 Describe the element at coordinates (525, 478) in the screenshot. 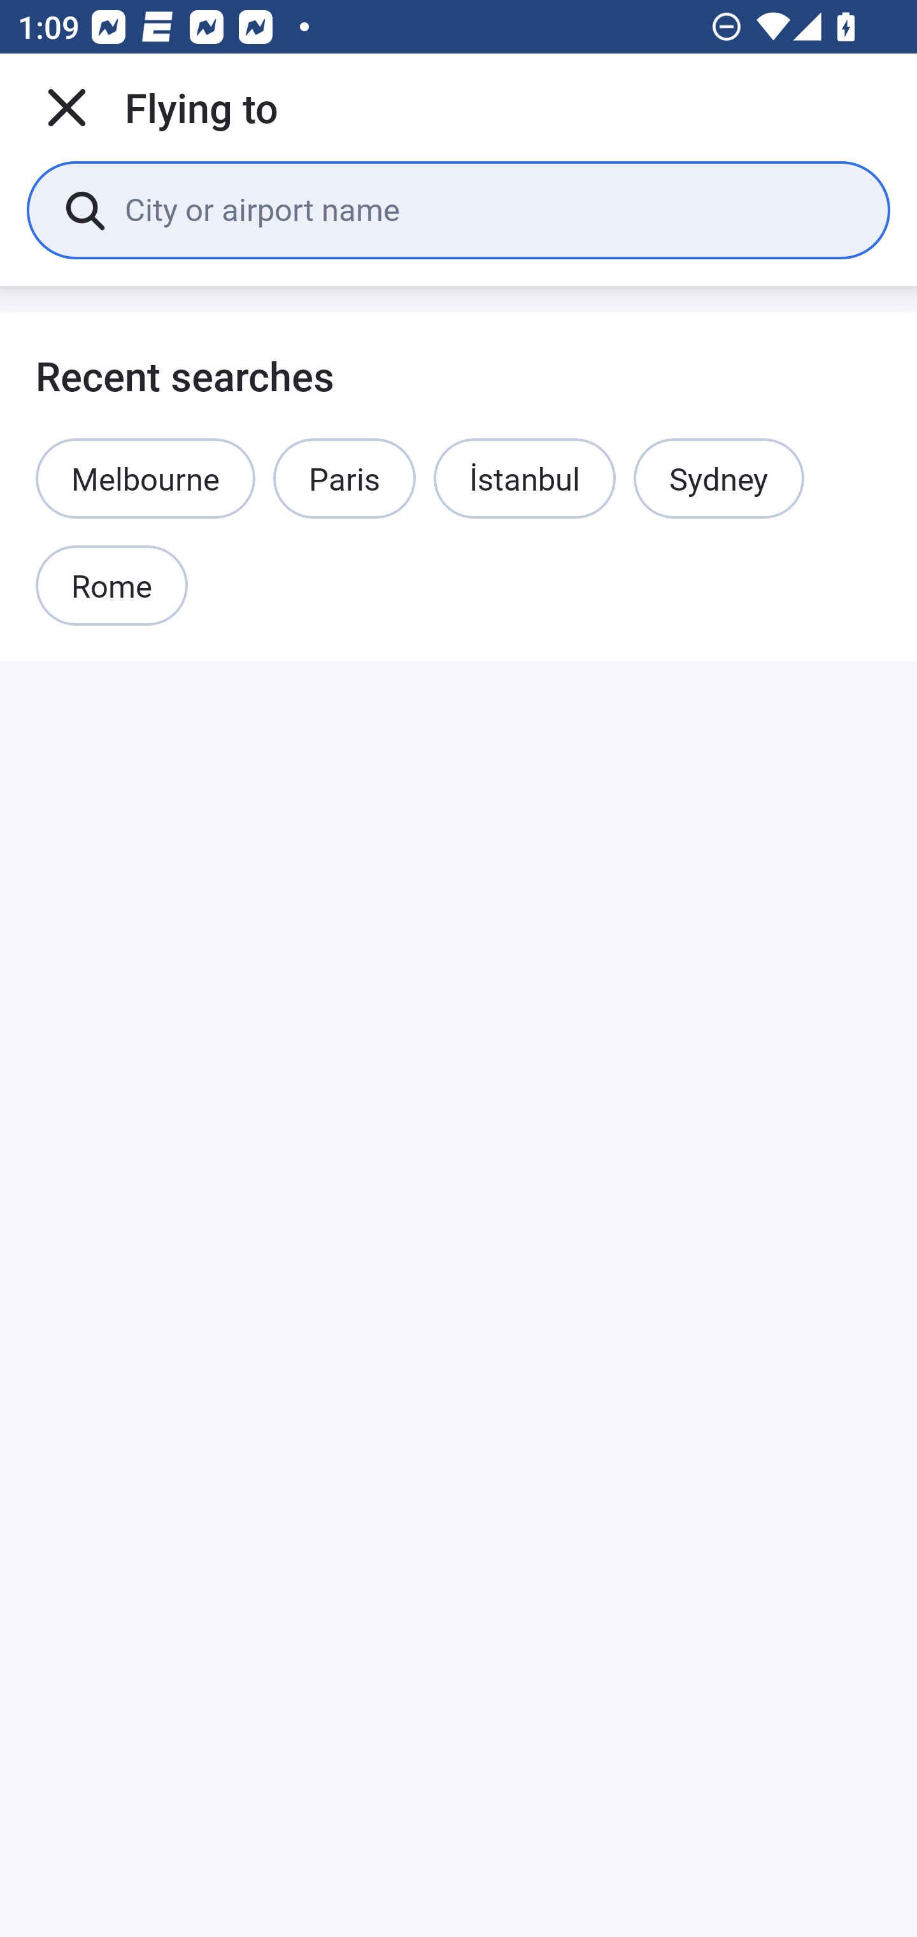

I see `İstanbul` at that location.